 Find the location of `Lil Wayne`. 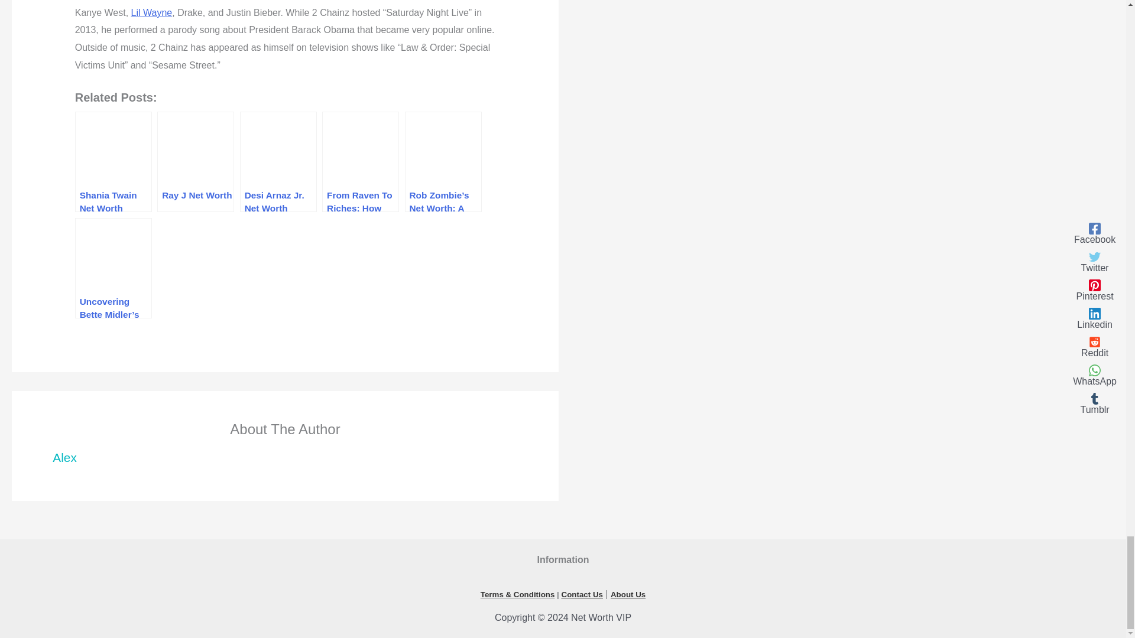

Lil Wayne is located at coordinates (151, 12).